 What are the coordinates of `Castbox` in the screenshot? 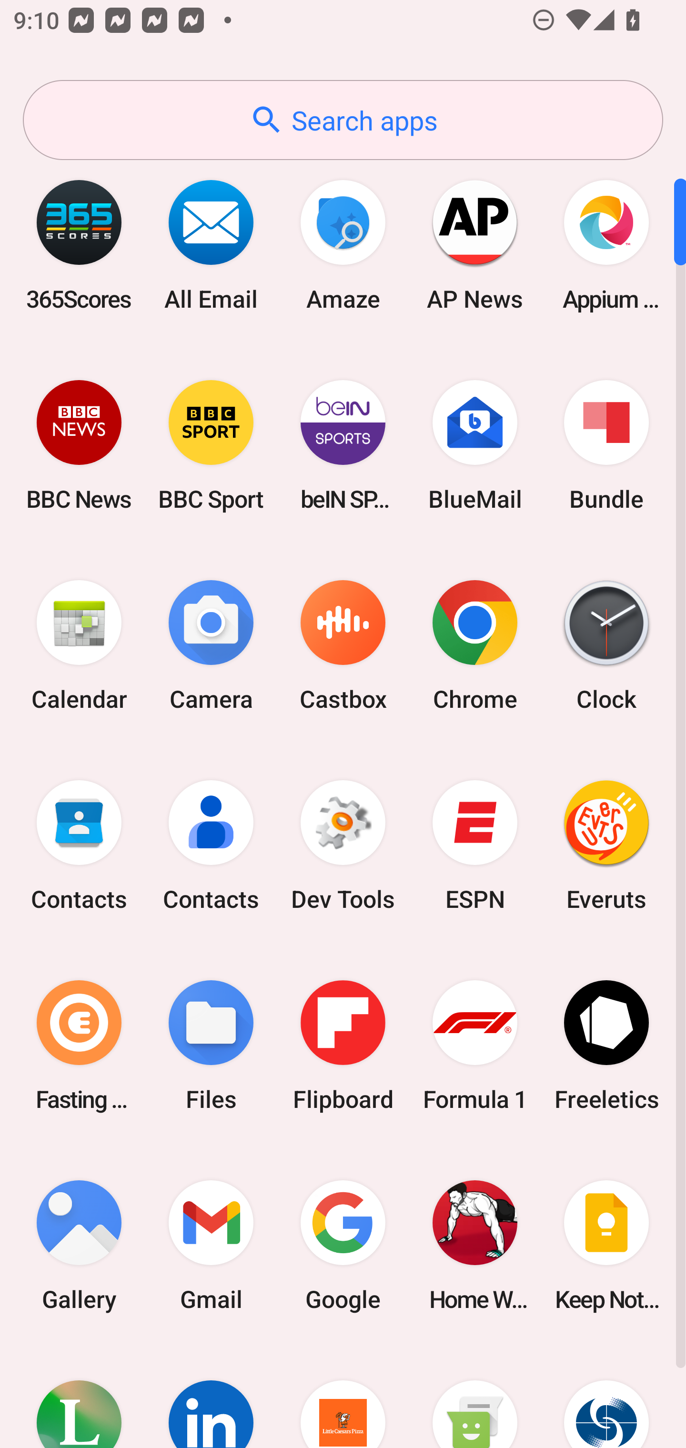 It's located at (343, 646).